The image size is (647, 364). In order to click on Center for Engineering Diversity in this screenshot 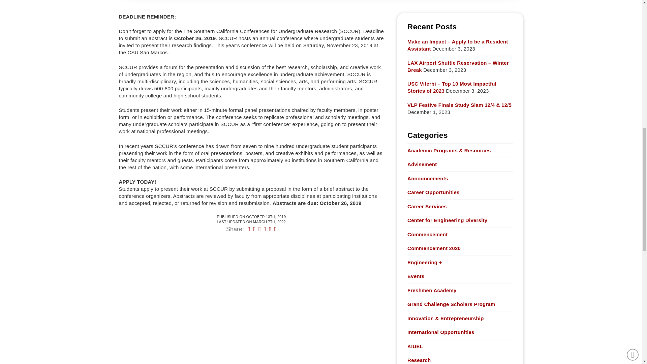, I will do `click(447, 220)`.